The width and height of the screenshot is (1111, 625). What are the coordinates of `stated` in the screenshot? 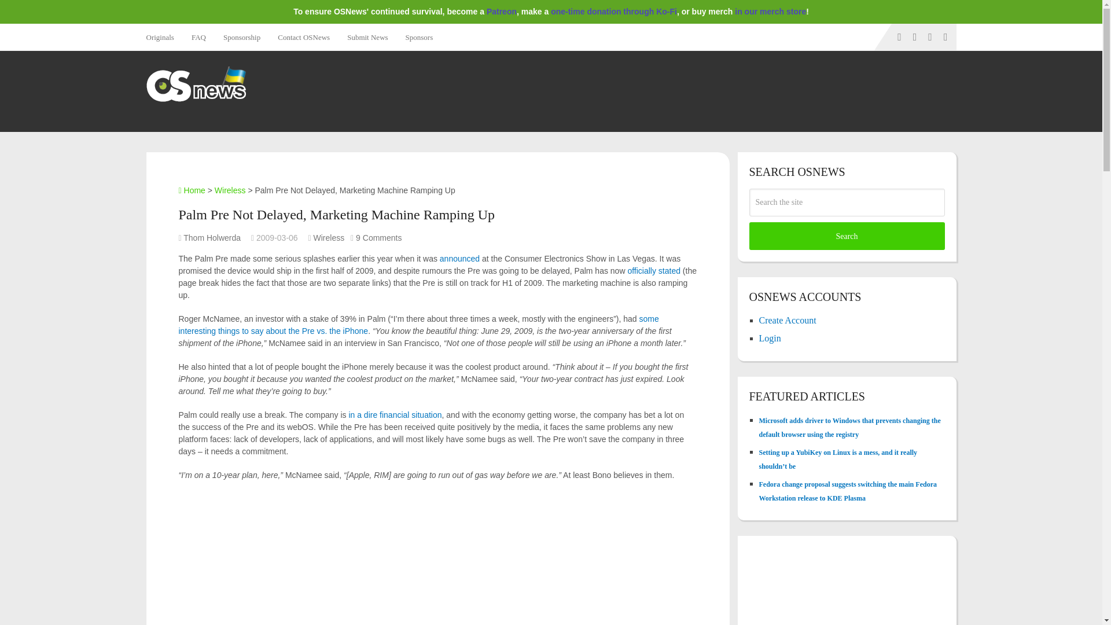 It's located at (669, 271).